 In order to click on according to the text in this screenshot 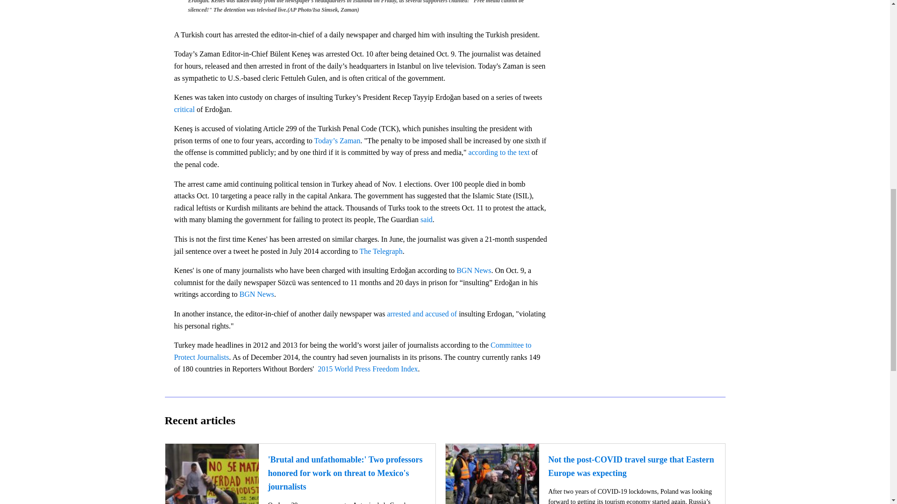, I will do `click(499, 152)`.